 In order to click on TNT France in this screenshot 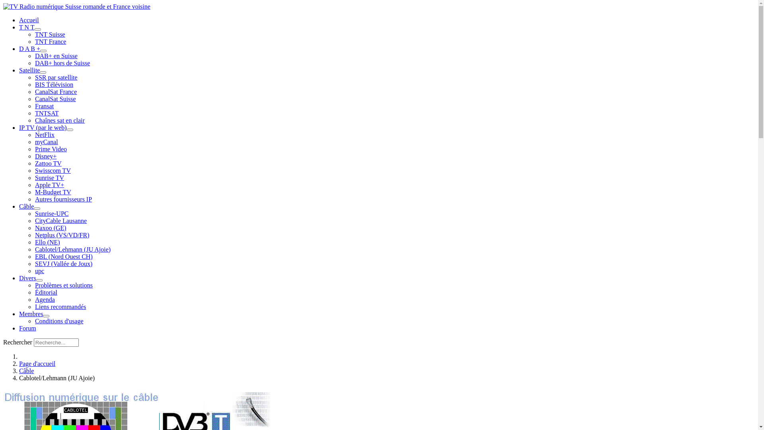, I will do `click(51, 41)`.